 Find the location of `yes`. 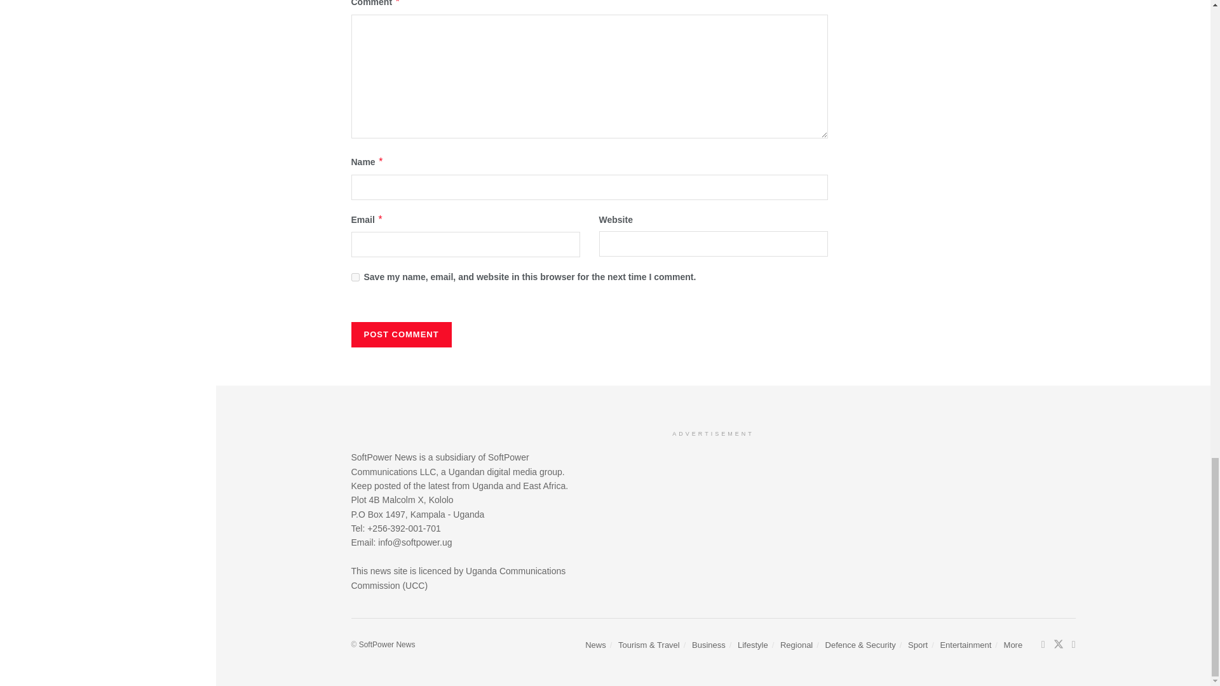

yes is located at coordinates (355, 277).